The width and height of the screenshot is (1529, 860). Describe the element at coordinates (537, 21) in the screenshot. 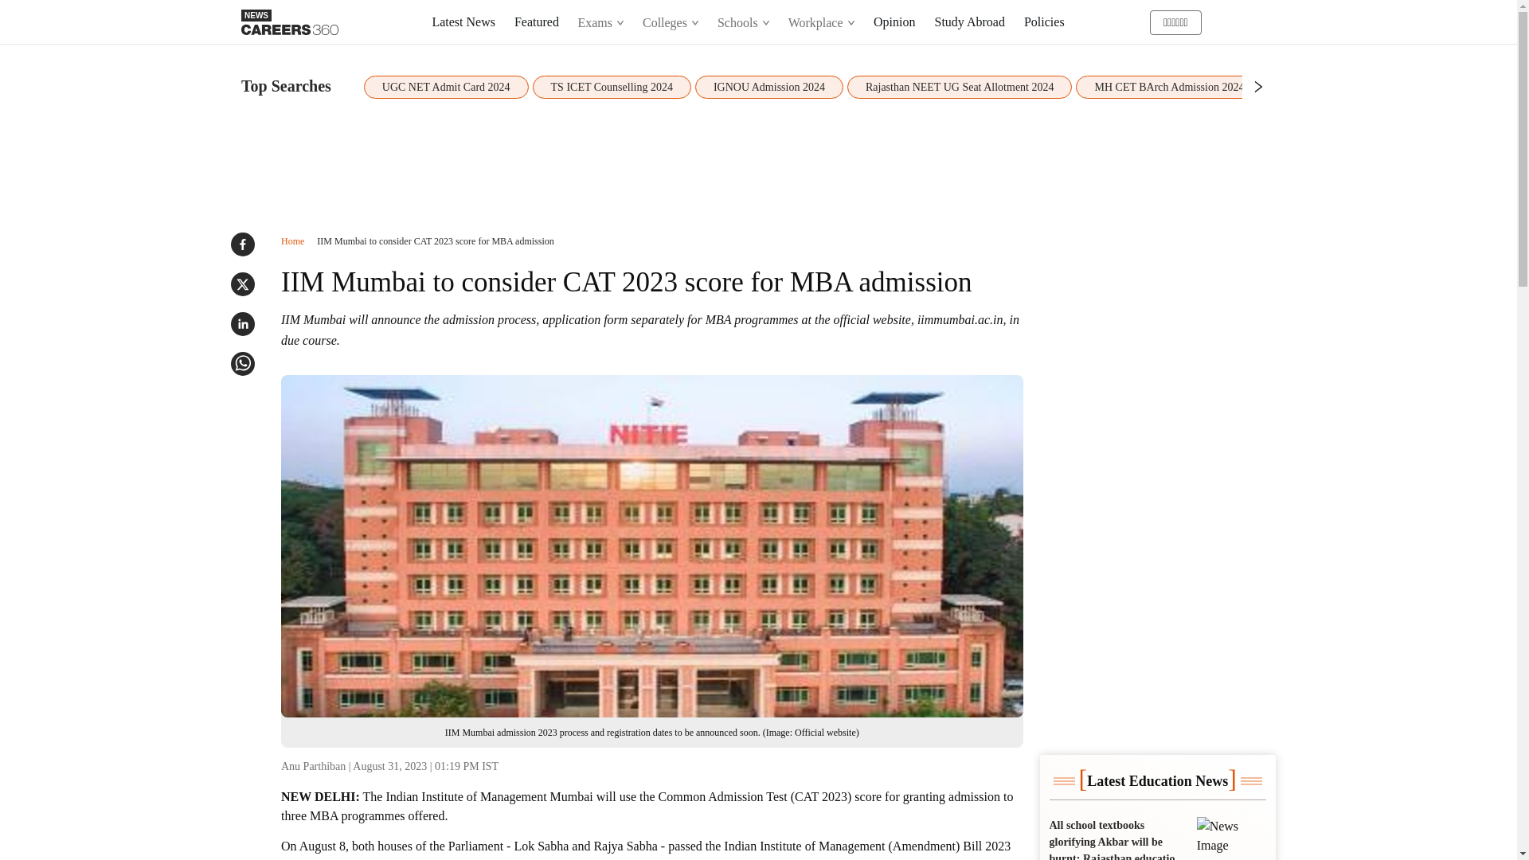

I see `Featured` at that location.